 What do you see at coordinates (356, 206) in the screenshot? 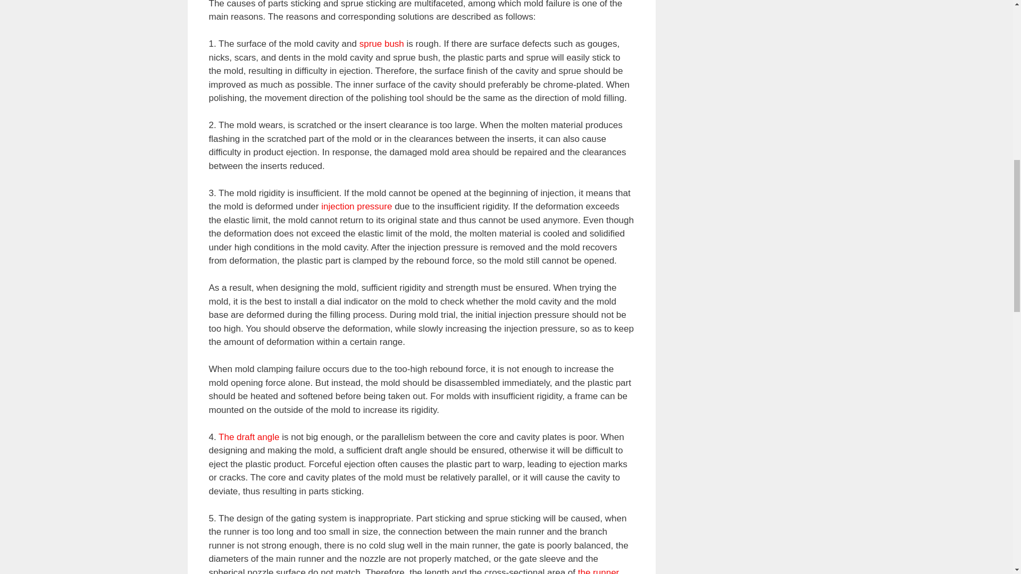
I see `injection pressure` at bounding box center [356, 206].